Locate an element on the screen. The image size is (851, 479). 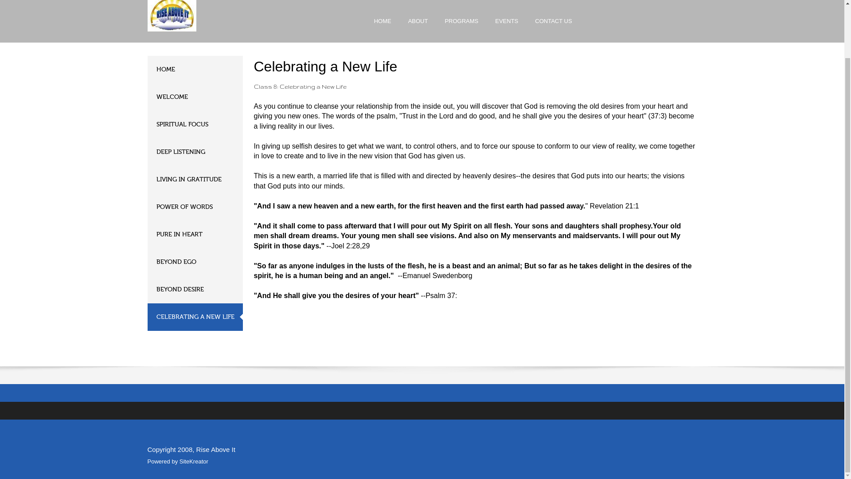
BEYOND EGO is located at coordinates (195, 262).